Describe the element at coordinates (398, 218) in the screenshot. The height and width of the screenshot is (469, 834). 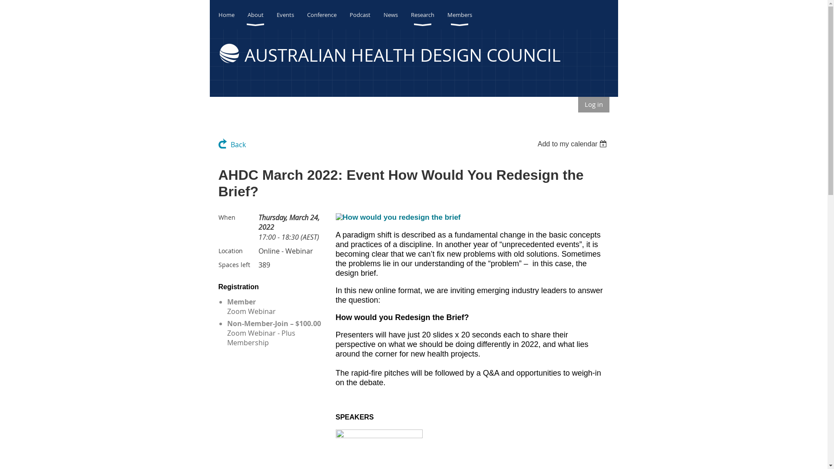
I see `How would you redesign the brief` at that location.